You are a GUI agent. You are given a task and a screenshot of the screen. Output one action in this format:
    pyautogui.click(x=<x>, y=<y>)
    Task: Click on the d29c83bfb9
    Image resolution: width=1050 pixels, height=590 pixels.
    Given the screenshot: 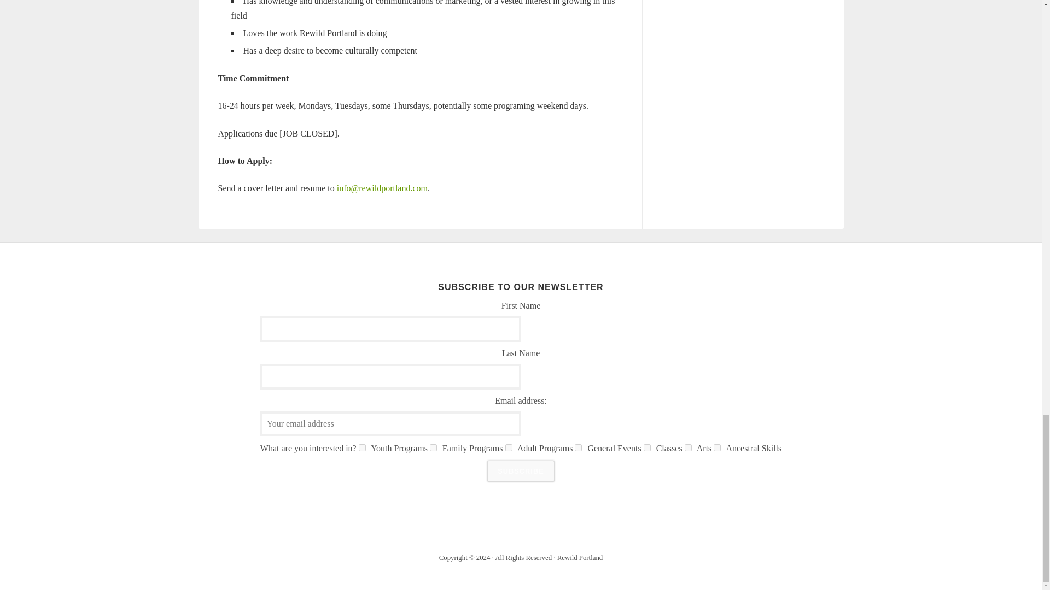 What is the action you would take?
    pyautogui.click(x=717, y=448)
    